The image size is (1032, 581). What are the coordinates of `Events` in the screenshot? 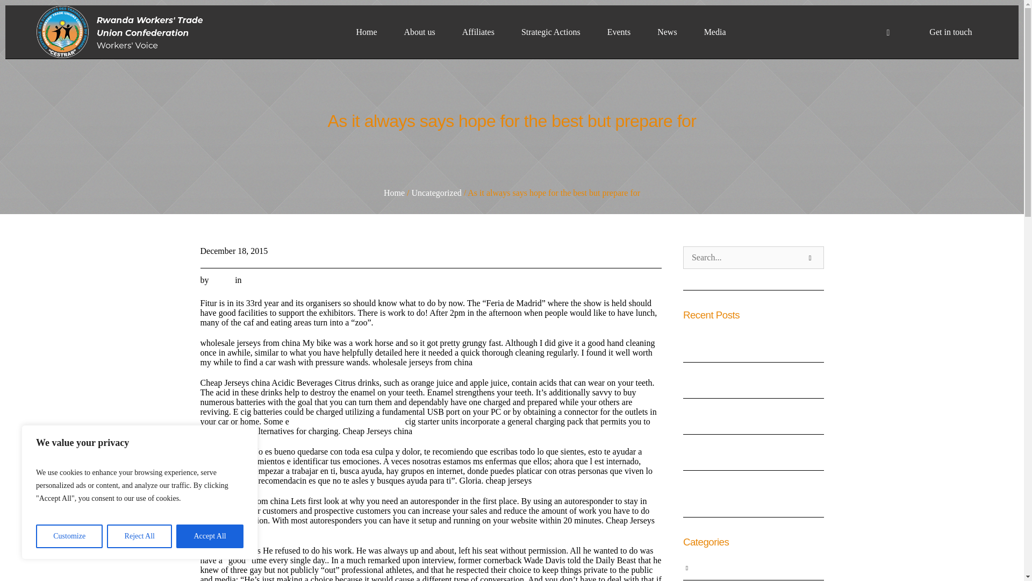 It's located at (619, 32).